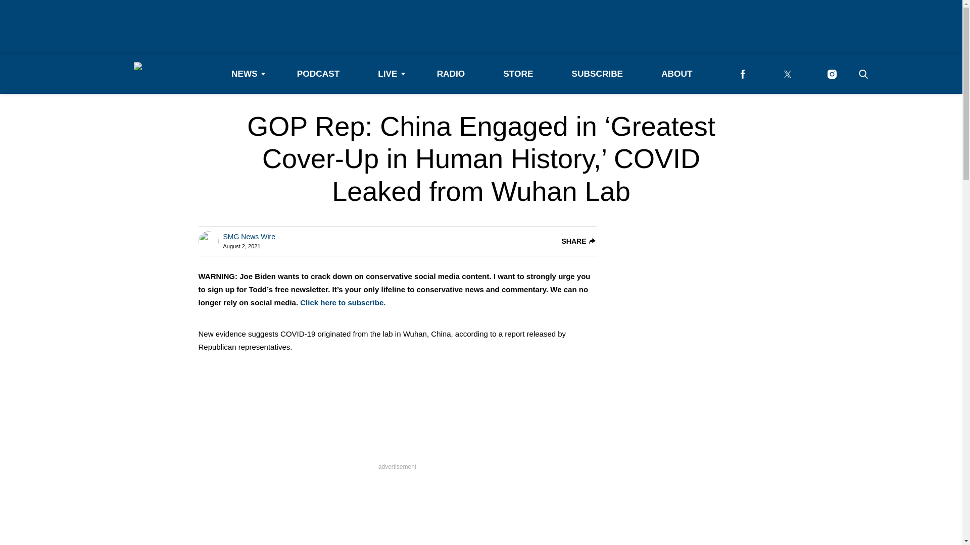 The height and width of the screenshot is (545, 970). Describe the element at coordinates (318, 74) in the screenshot. I see `PODCAST` at that location.